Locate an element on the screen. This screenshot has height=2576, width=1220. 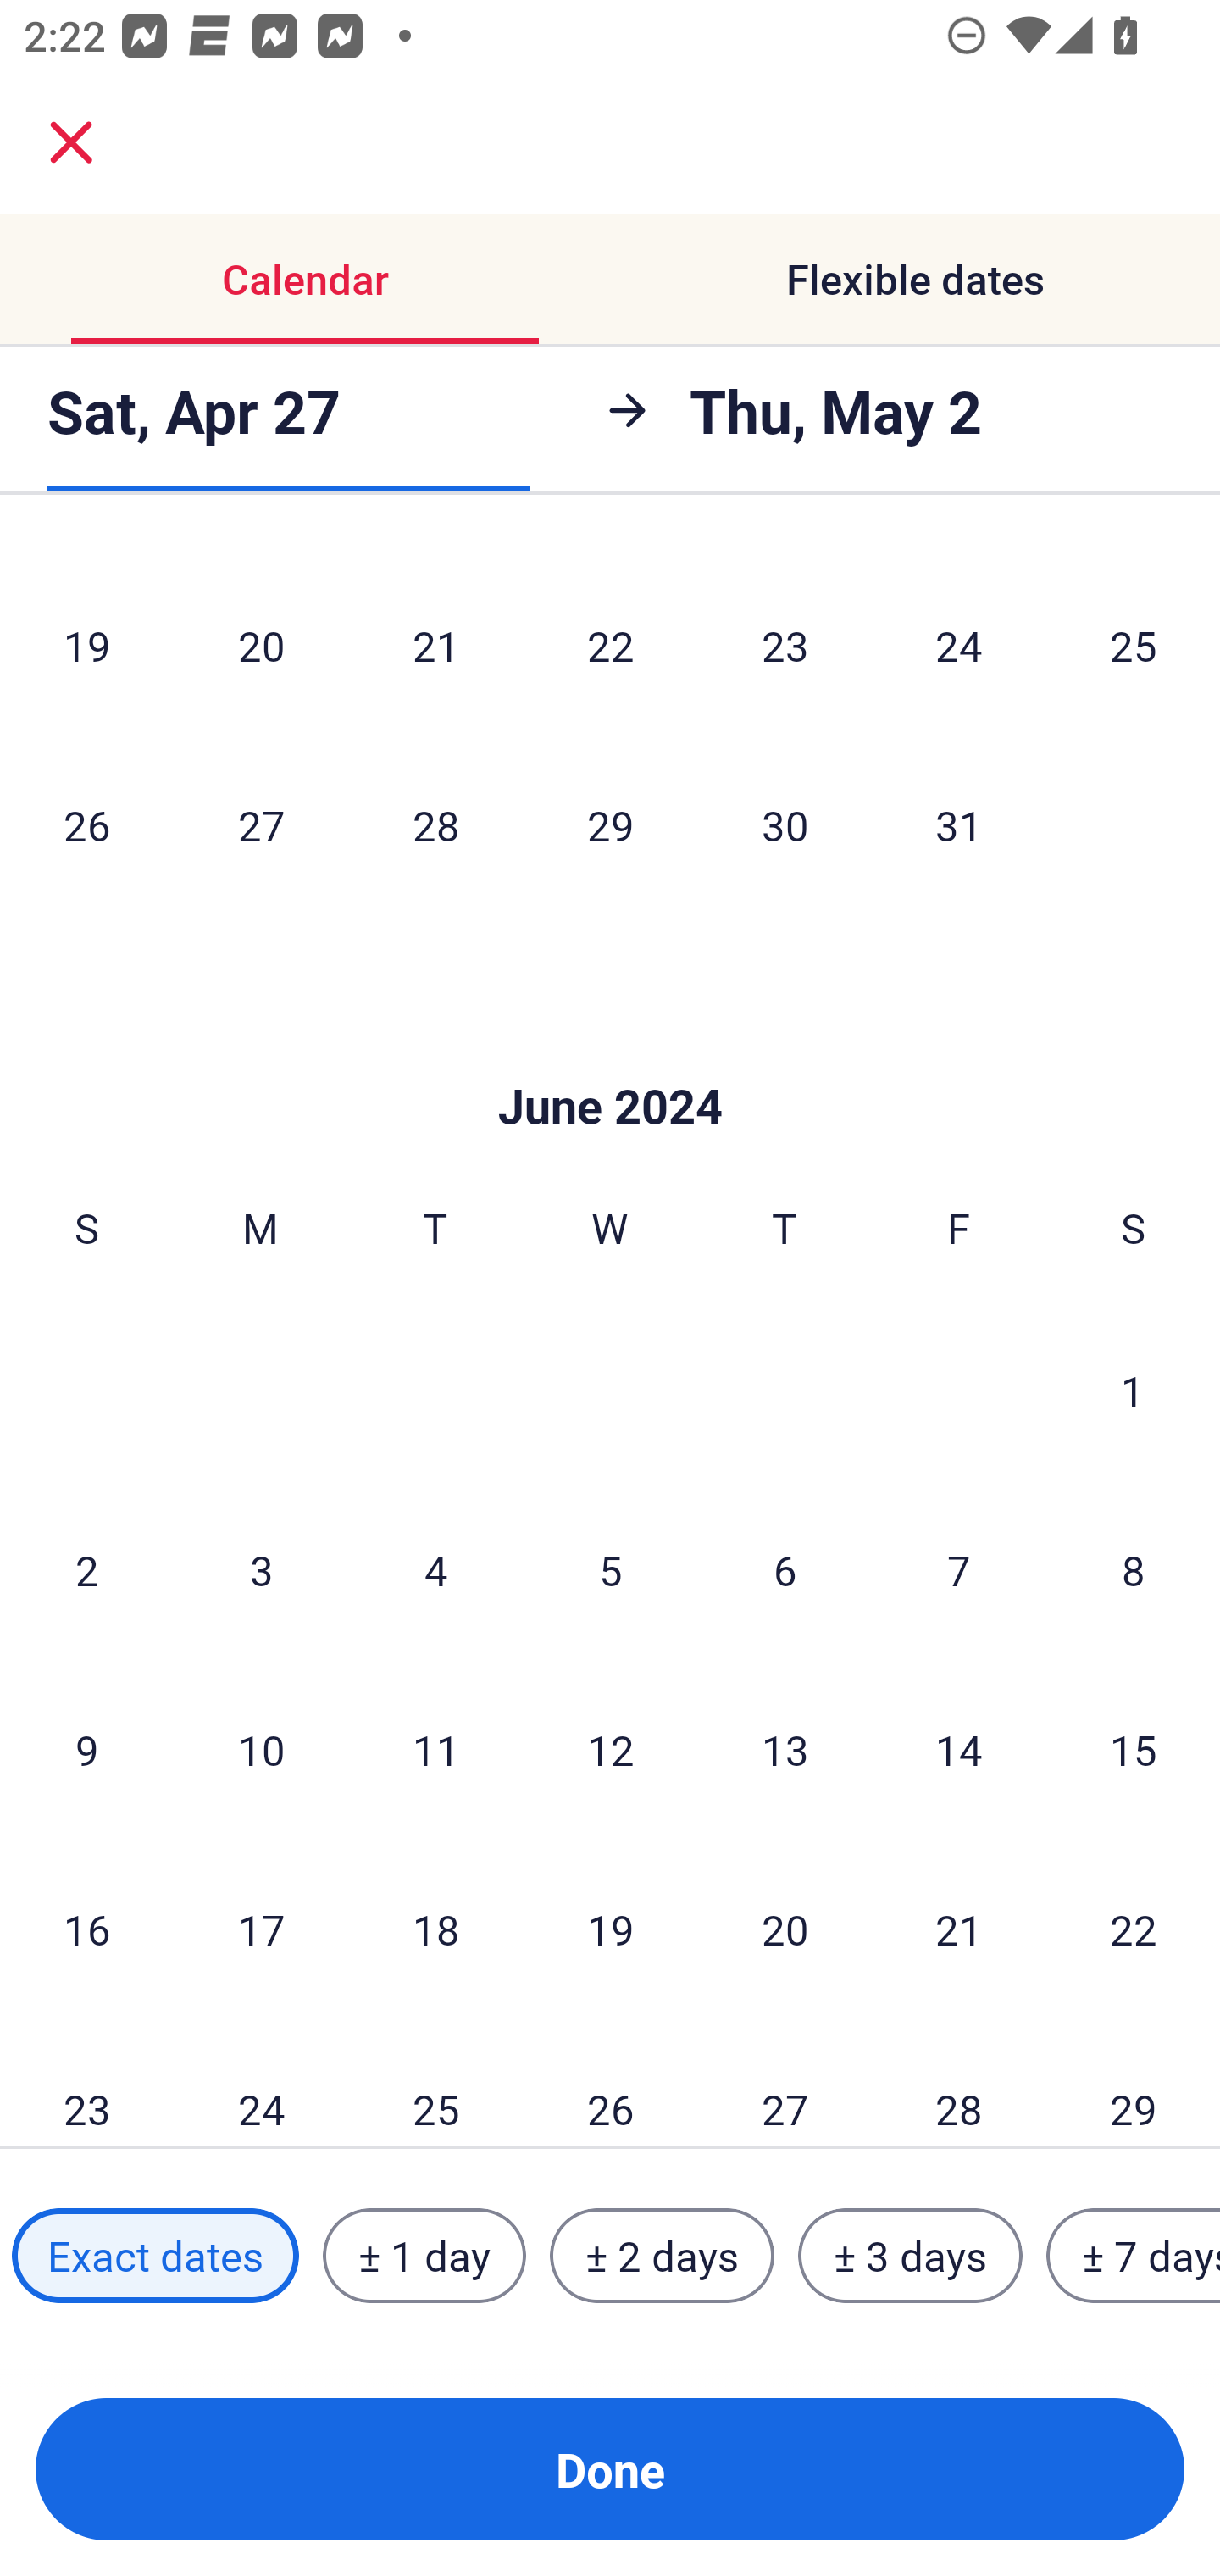
28 Friday, June 28, 2024 is located at coordinates (959, 2084).